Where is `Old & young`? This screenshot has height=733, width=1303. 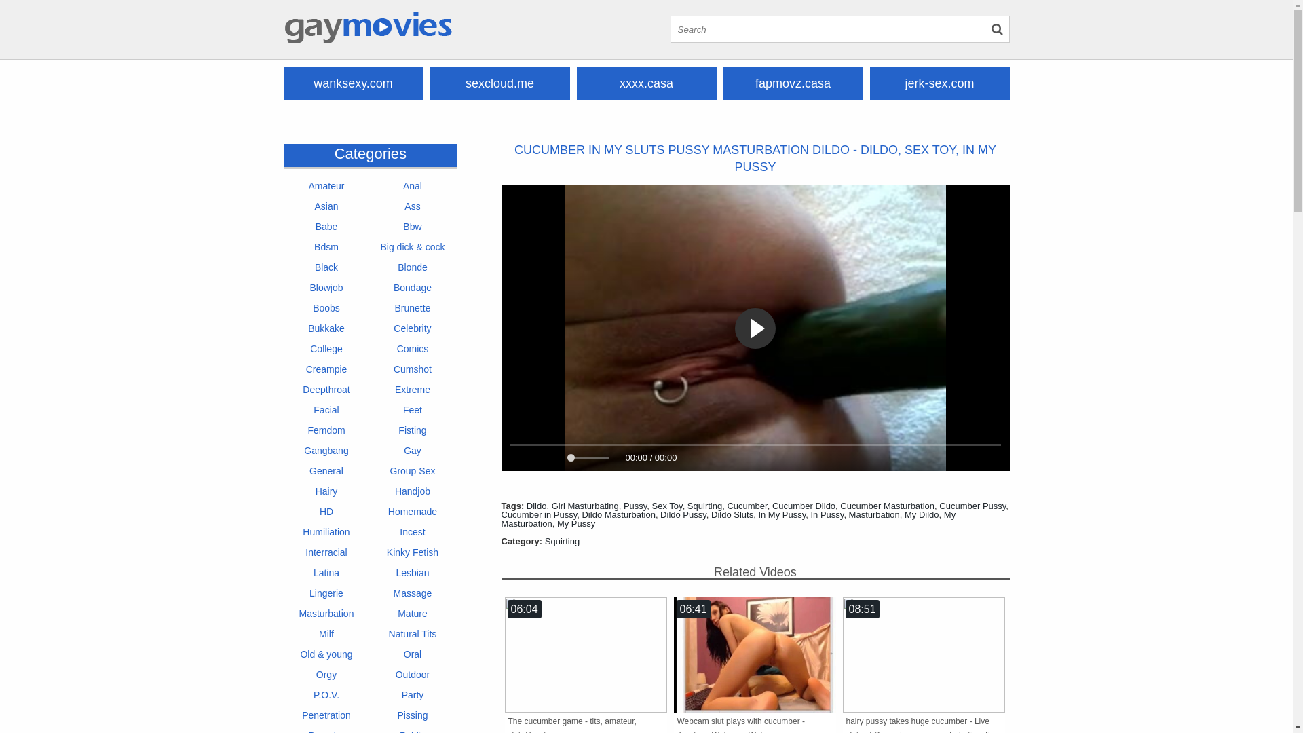 Old & young is located at coordinates (326, 654).